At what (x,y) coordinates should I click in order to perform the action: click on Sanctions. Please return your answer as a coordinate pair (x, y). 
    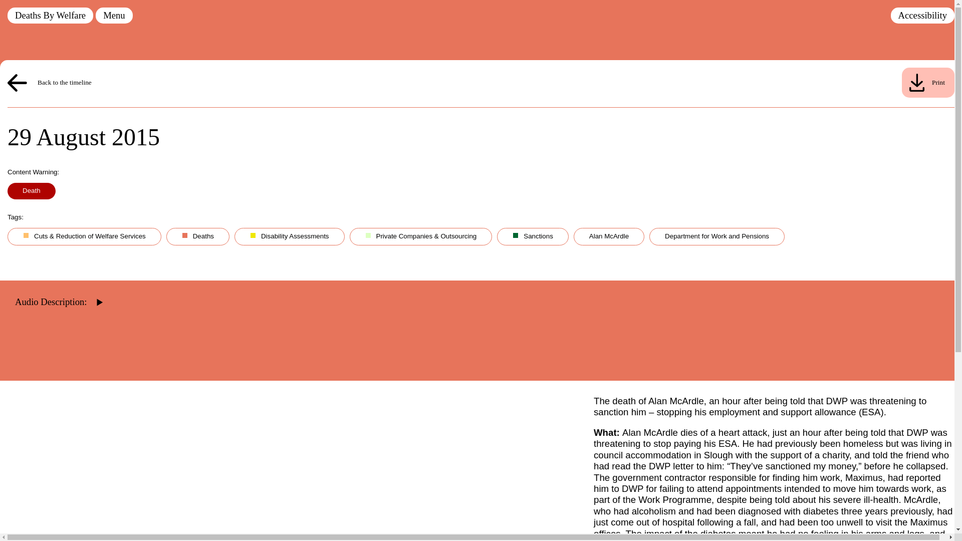
    Looking at the image, I should click on (535, 238).